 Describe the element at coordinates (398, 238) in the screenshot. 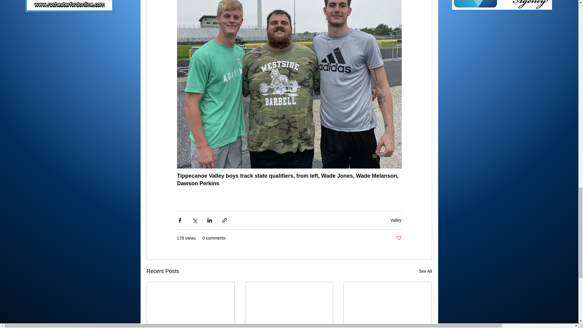

I see `Post not marked as liked` at that location.